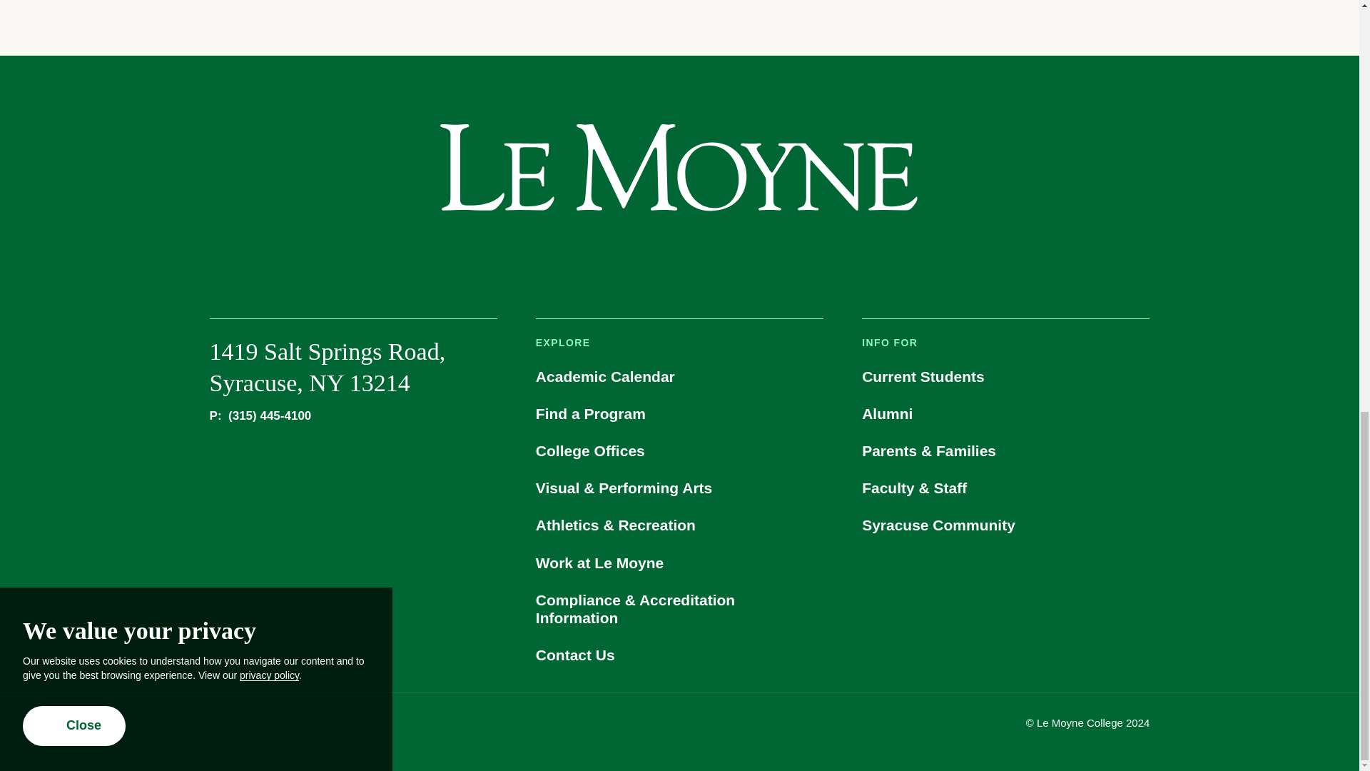 The width and height of the screenshot is (1370, 771). Describe the element at coordinates (679, 413) in the screenshot. I see `Find a Program` at that location.